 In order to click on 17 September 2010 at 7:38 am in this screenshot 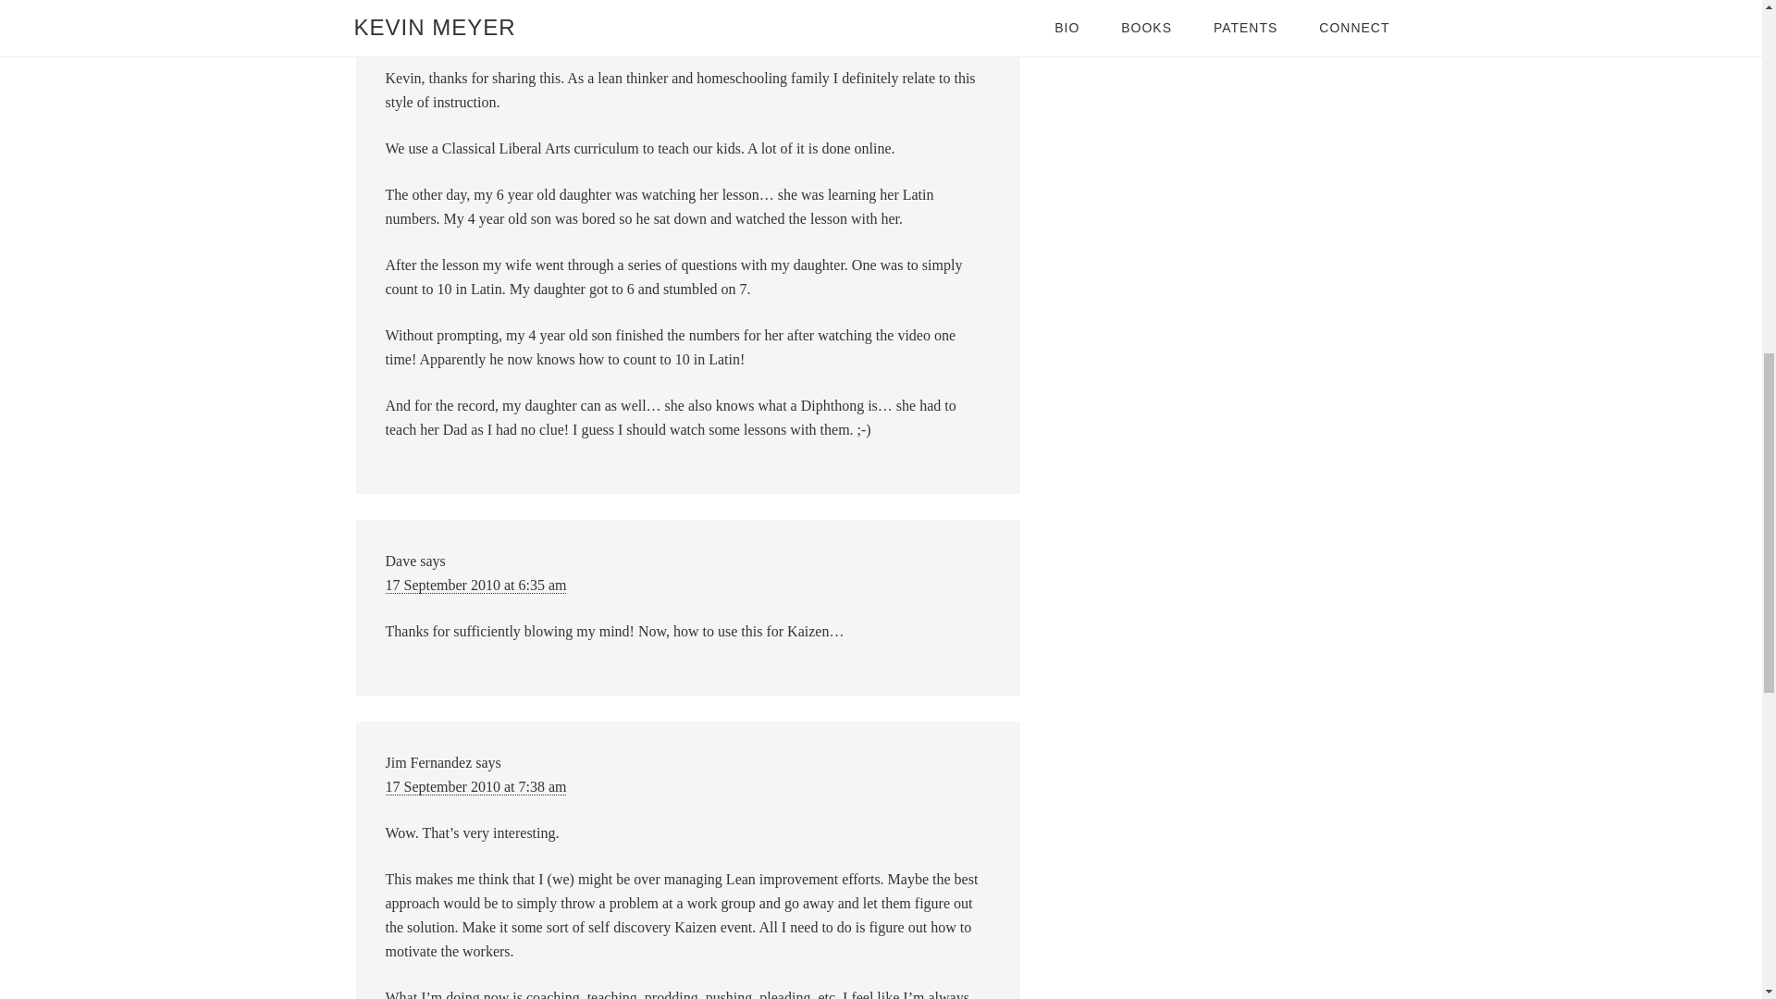, I will do `click(475, 786)`.